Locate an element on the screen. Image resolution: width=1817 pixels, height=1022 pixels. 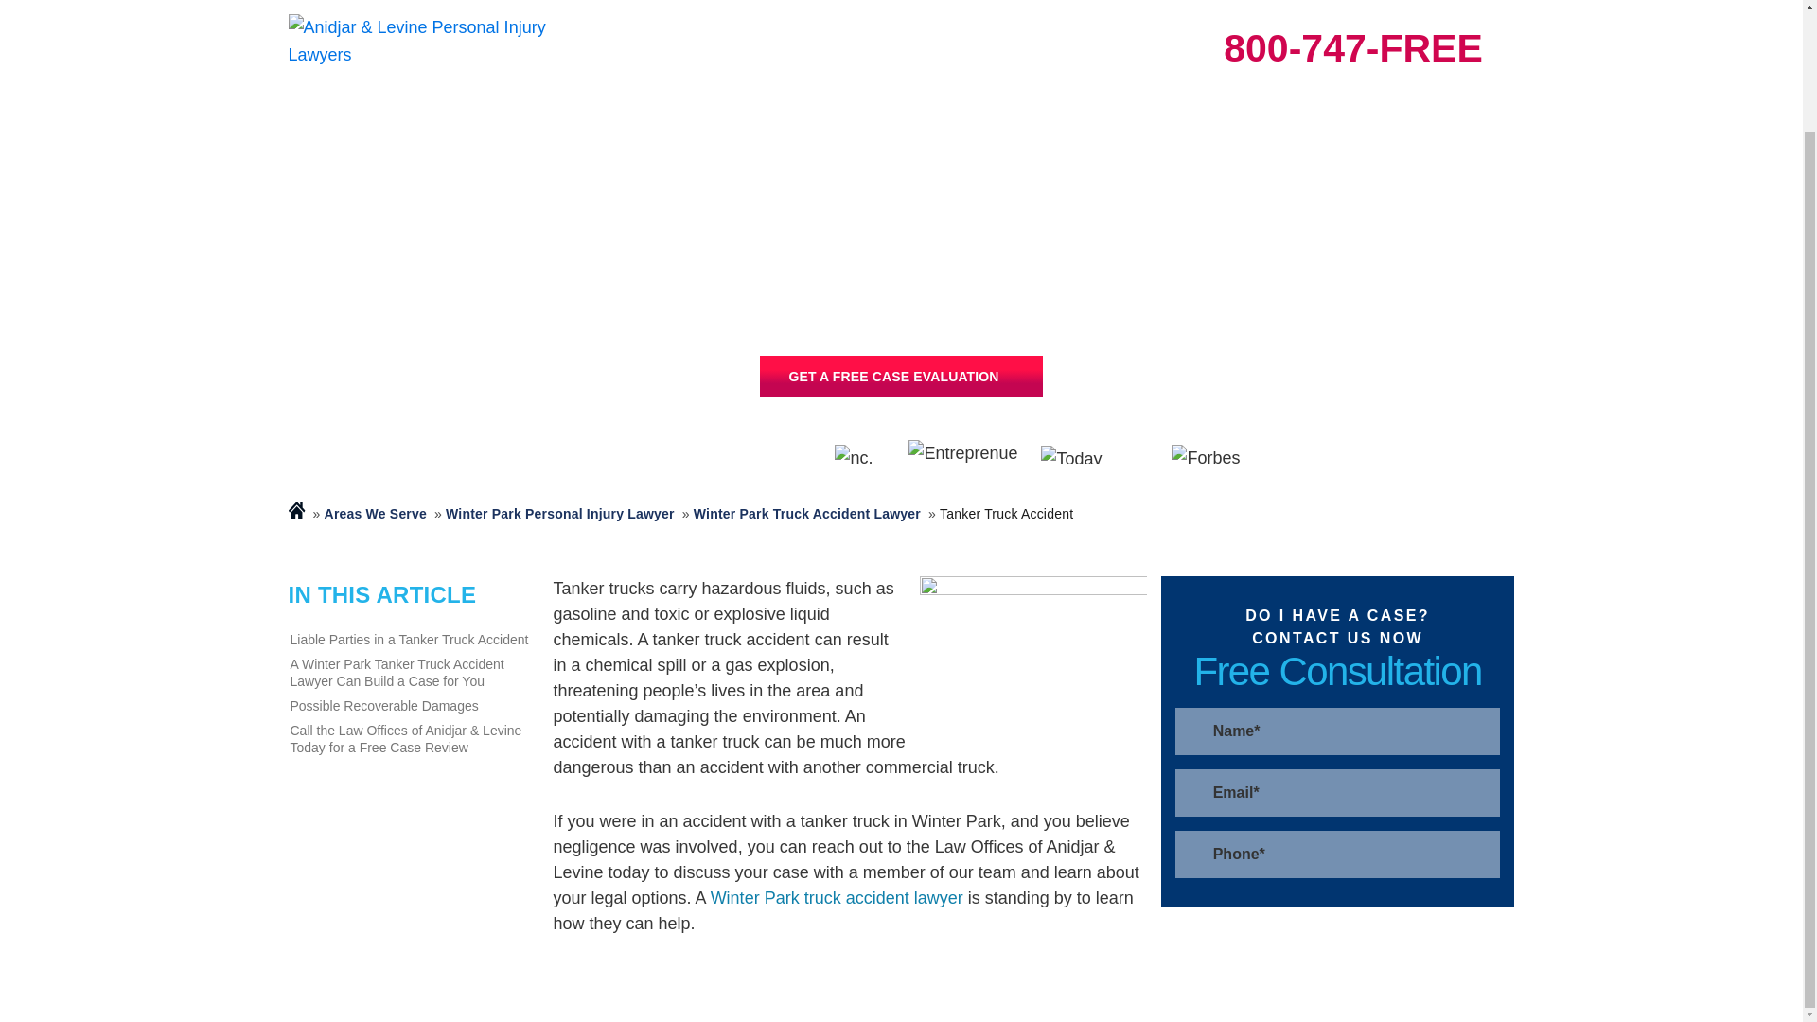
Forbes is located at coordinates (1211, 454).